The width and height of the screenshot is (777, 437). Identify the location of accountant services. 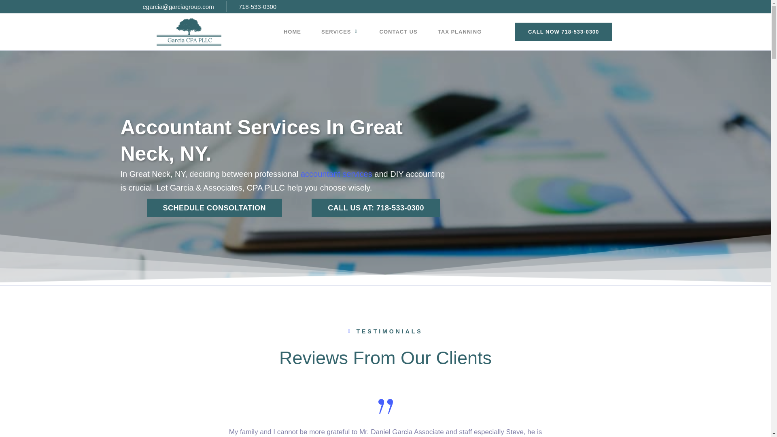
(336, 174).